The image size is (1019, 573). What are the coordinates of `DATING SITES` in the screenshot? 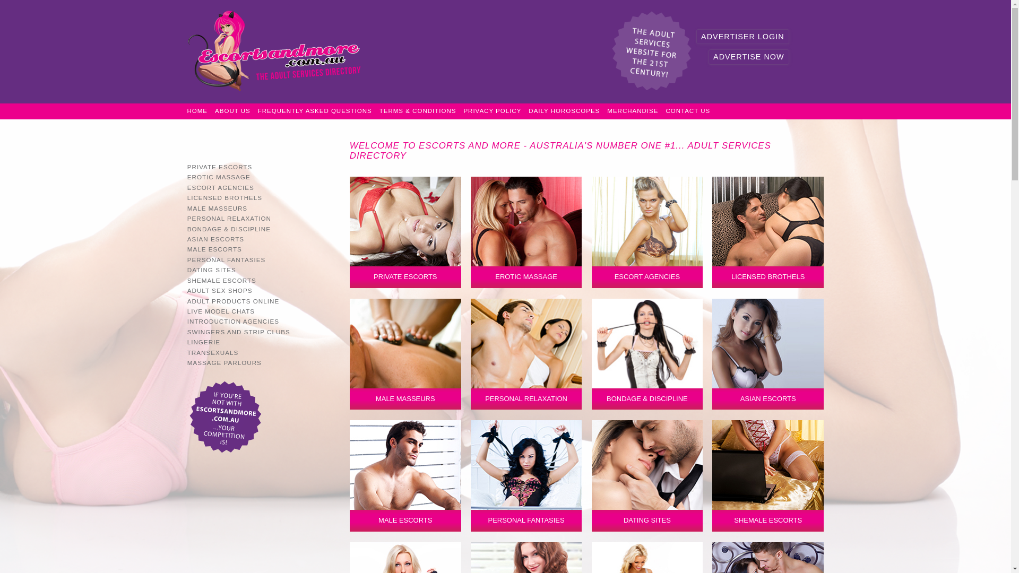 It's located at (262, 270).